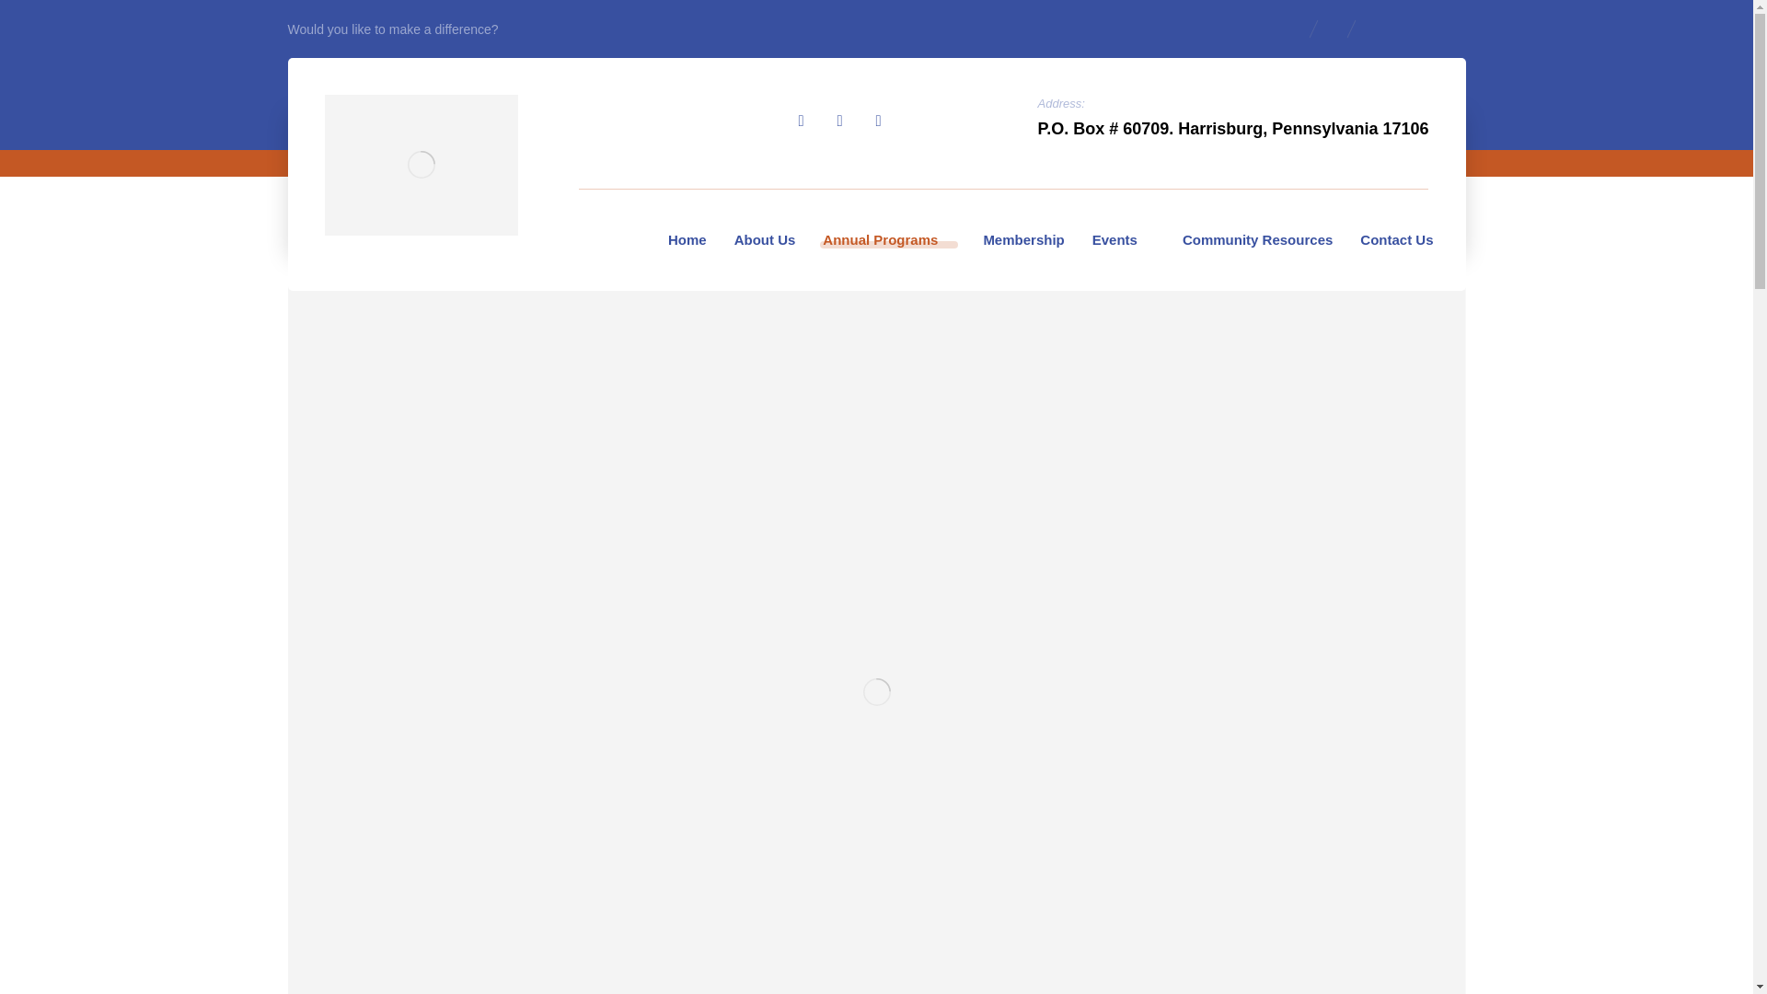 This screenshot has width=1767, height=994. Describe the element at coordinates (1023, 239) in the screenshot. I see `Membership` at that location.